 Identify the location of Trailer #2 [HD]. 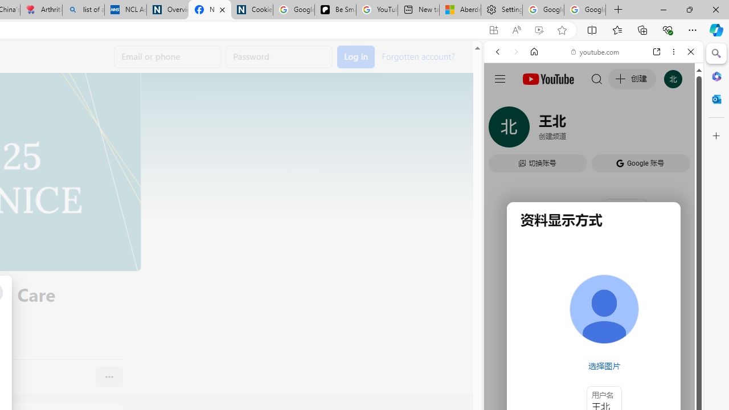
(593, 338).